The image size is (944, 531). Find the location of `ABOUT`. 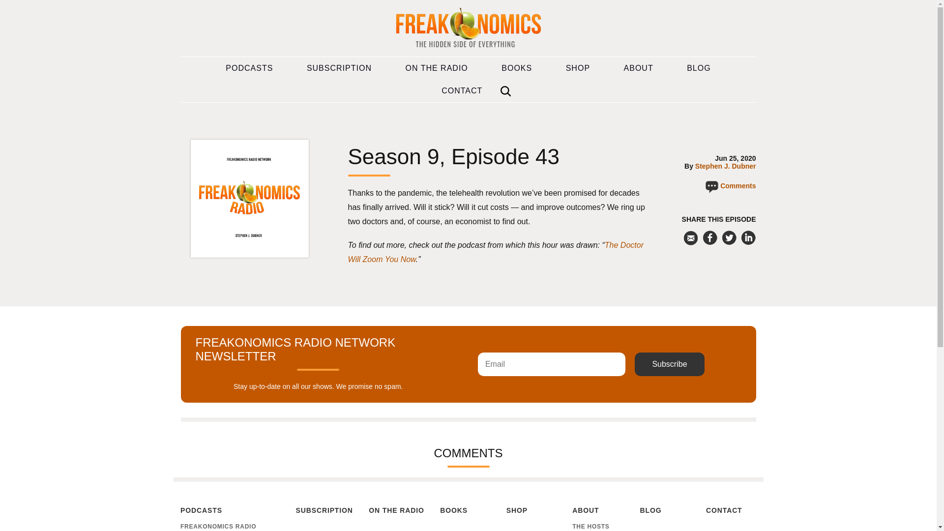

ABOUT is located at coordinates (638, 68).